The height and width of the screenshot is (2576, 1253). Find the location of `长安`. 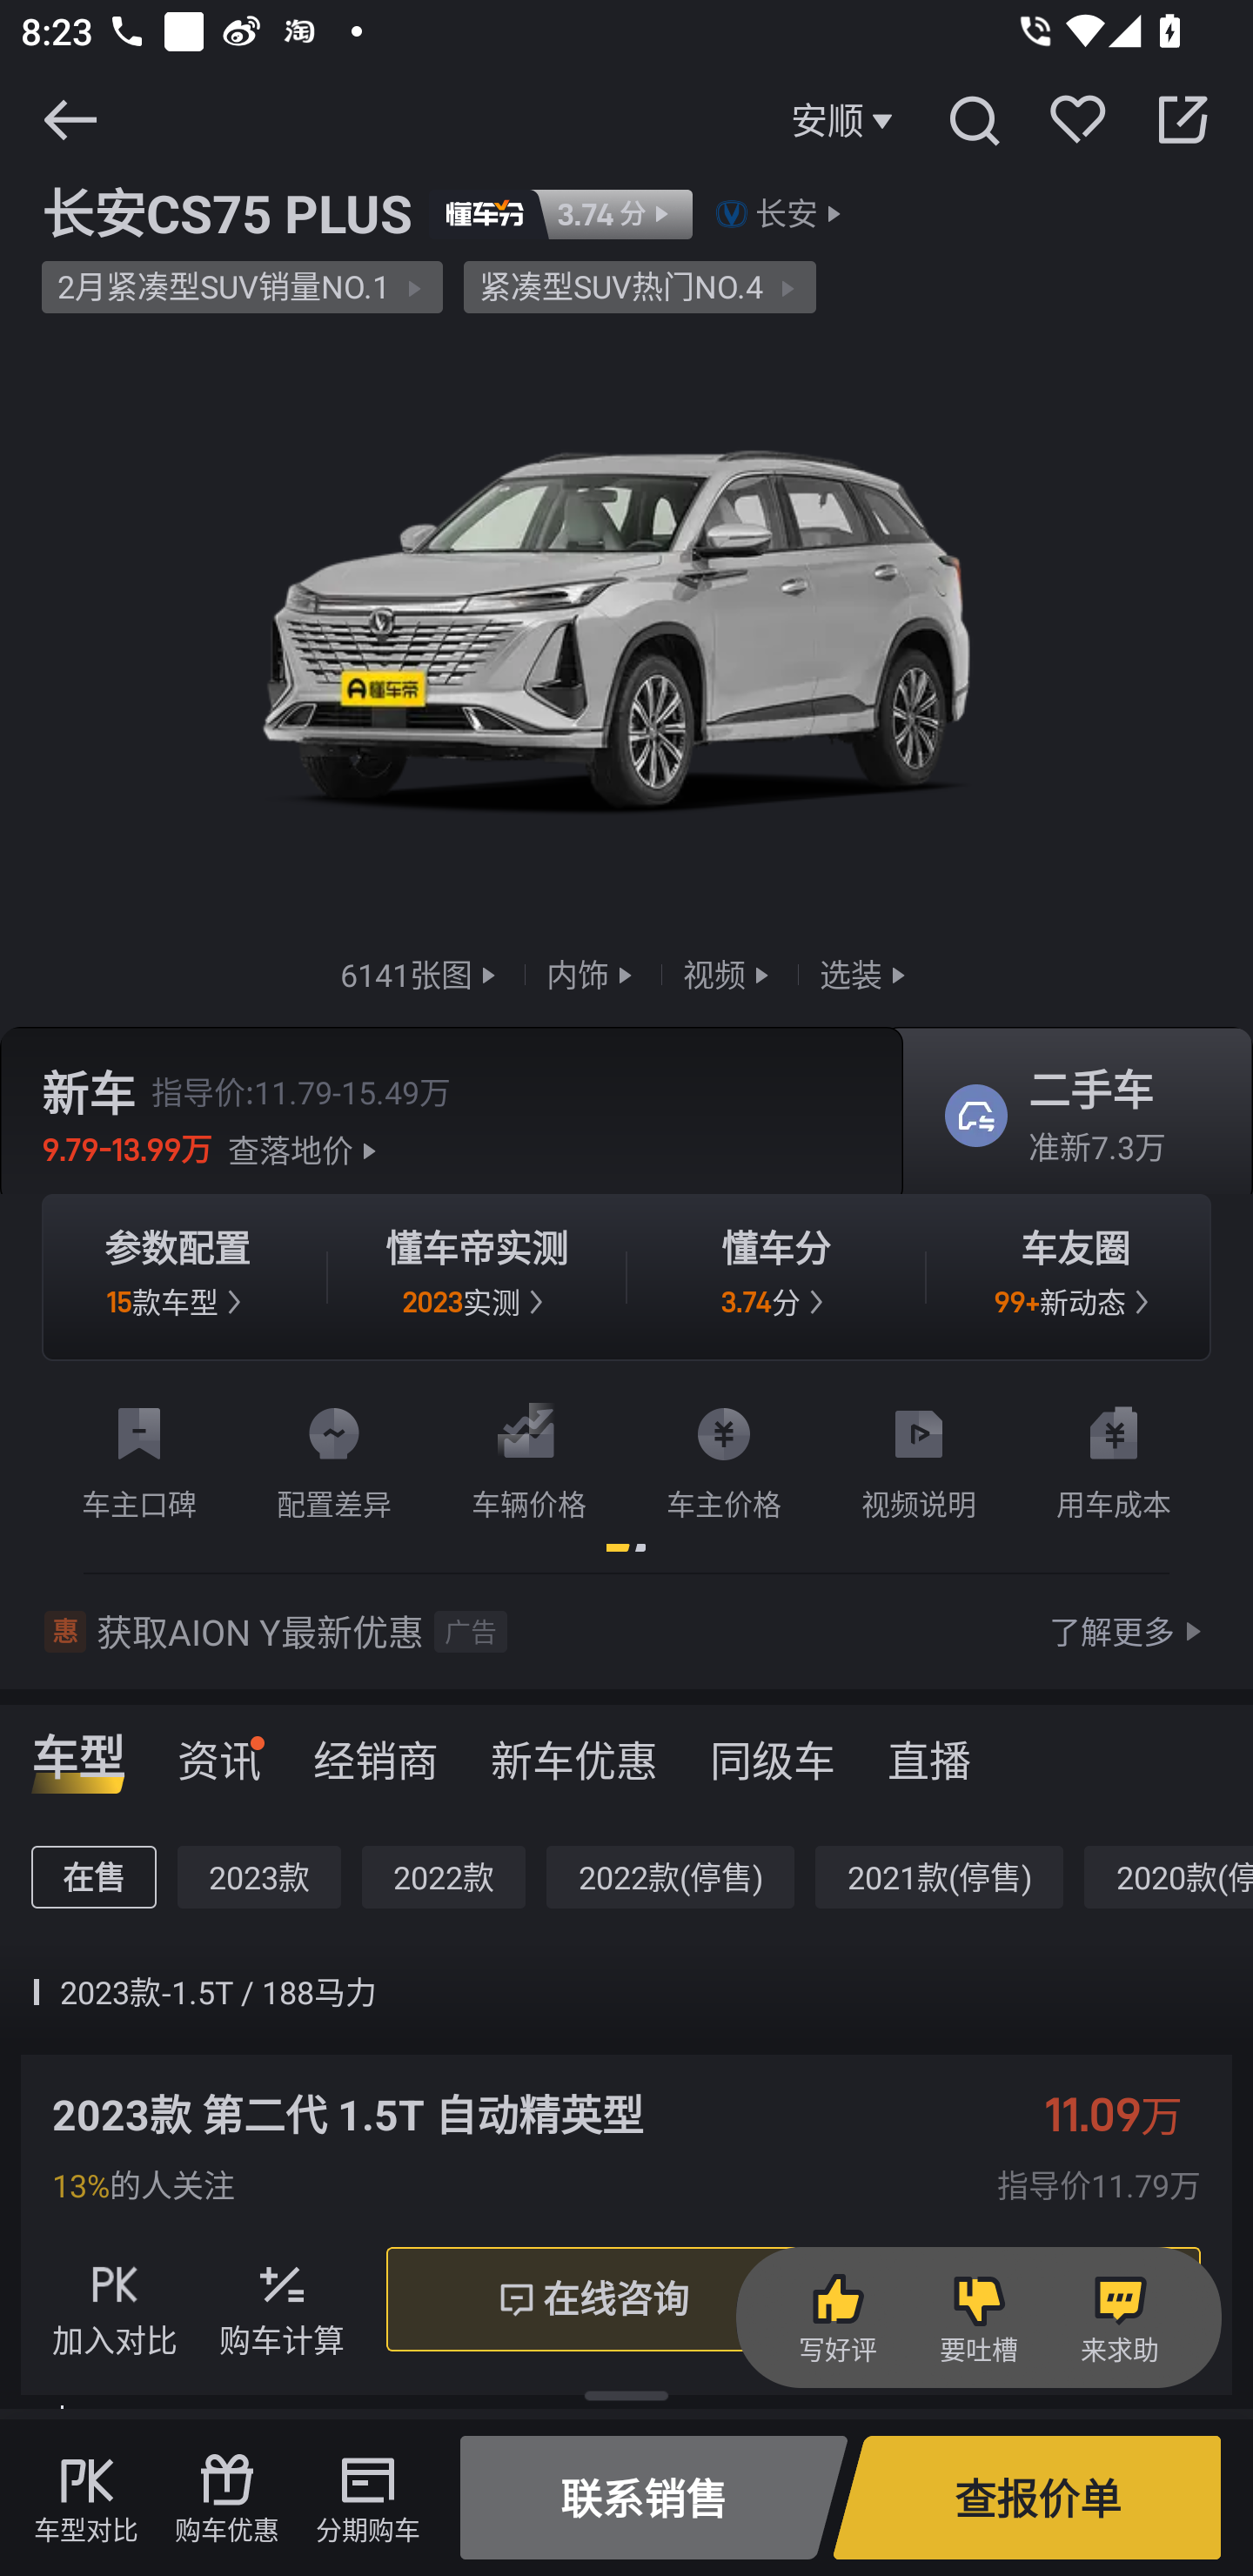

长安 is located at coordinates (787, 214).